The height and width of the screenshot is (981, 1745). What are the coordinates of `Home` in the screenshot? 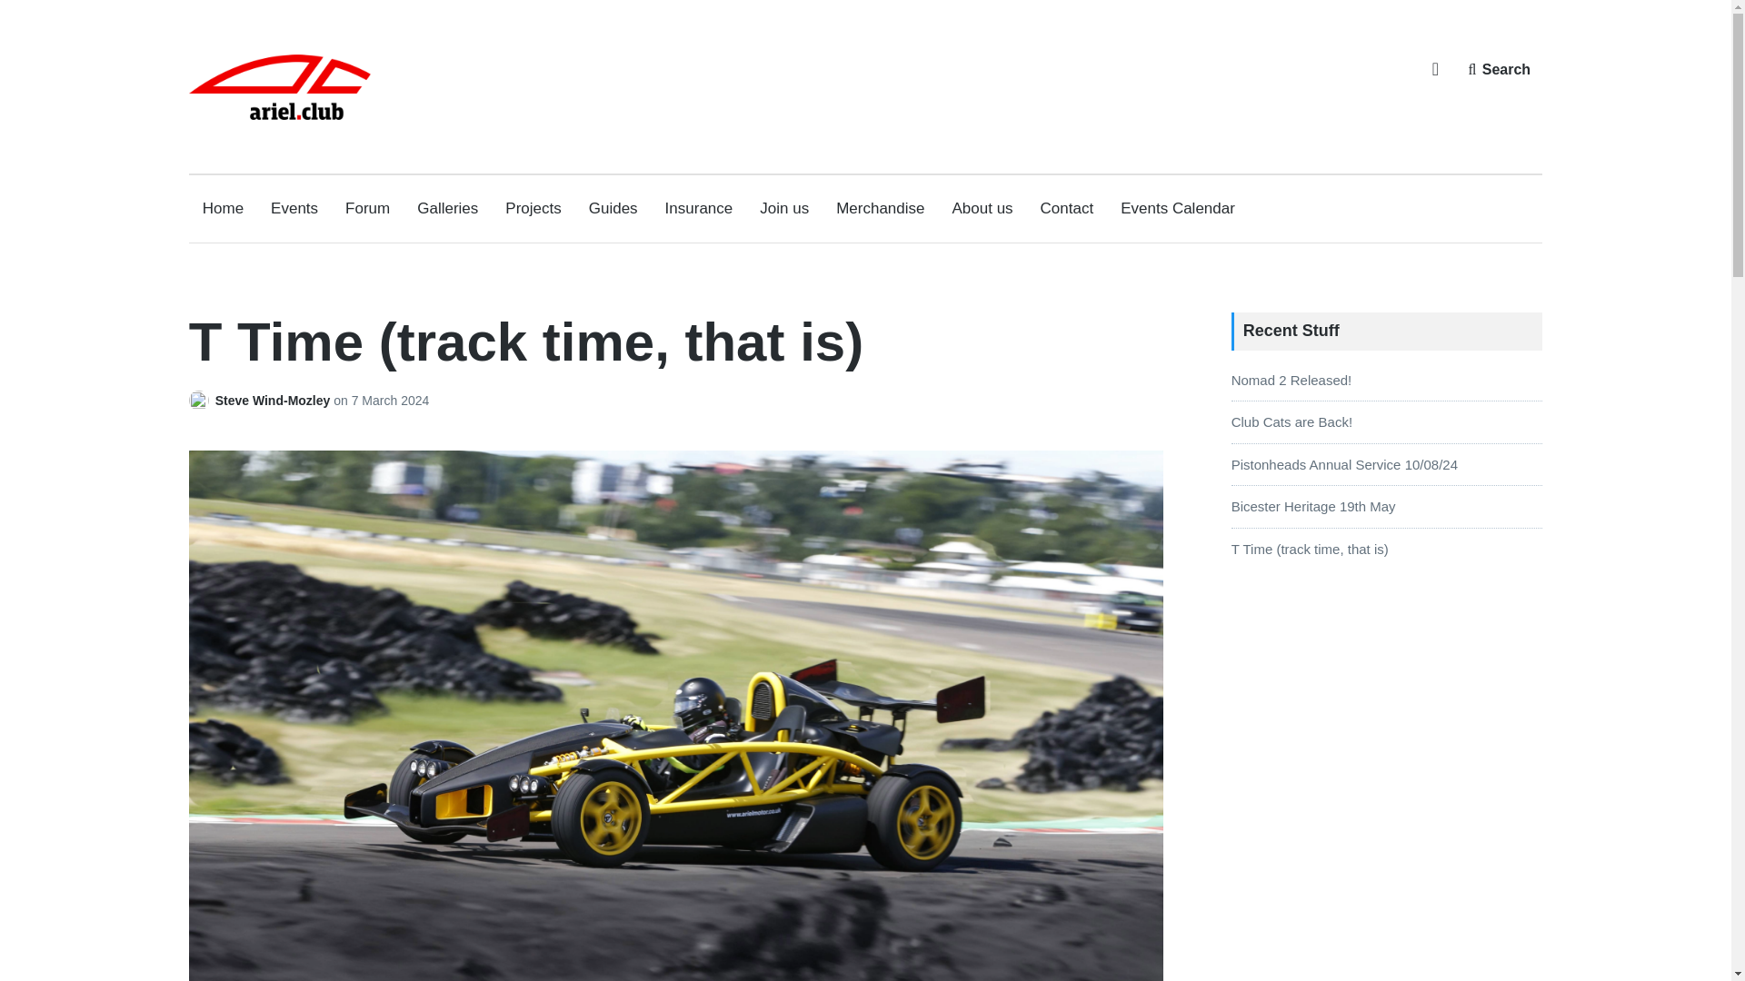 It's located at (223, 209).